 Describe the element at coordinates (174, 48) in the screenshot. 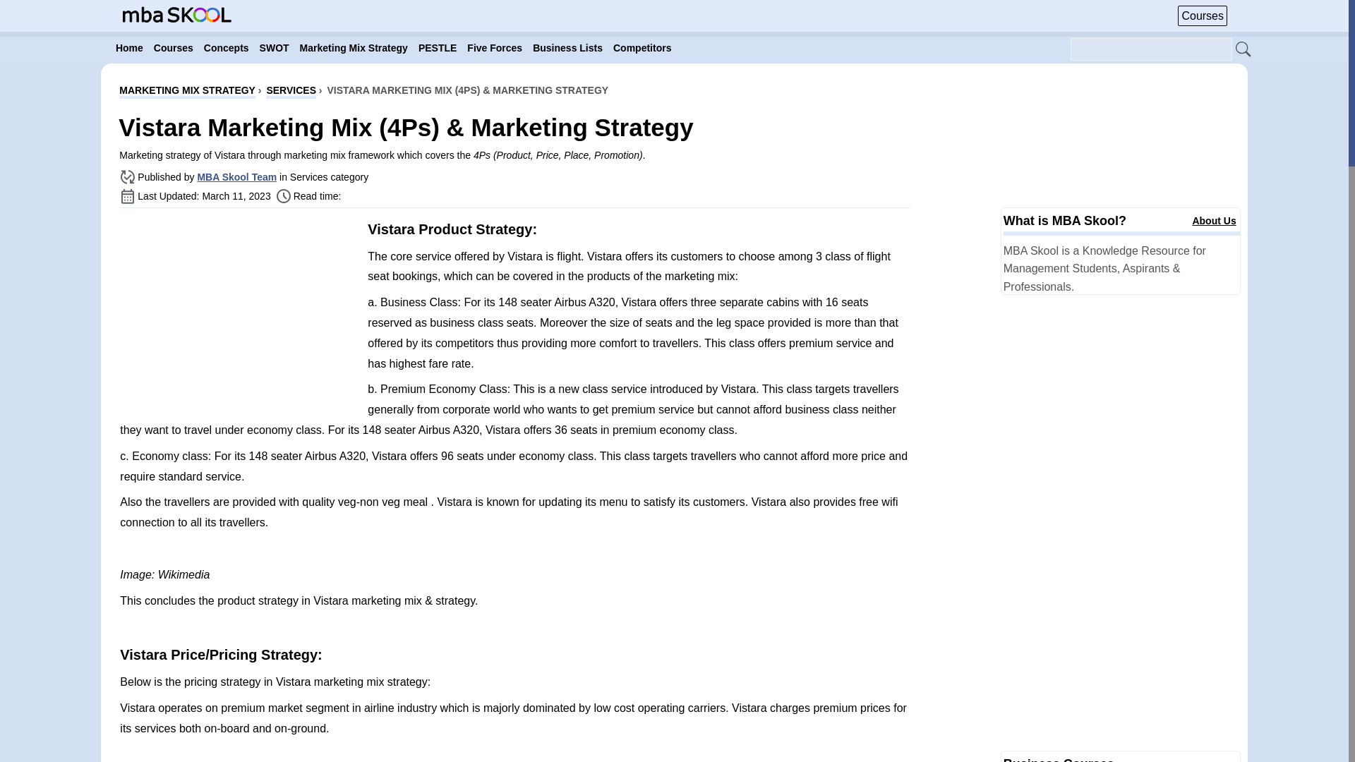

I see `Courses` at that location.